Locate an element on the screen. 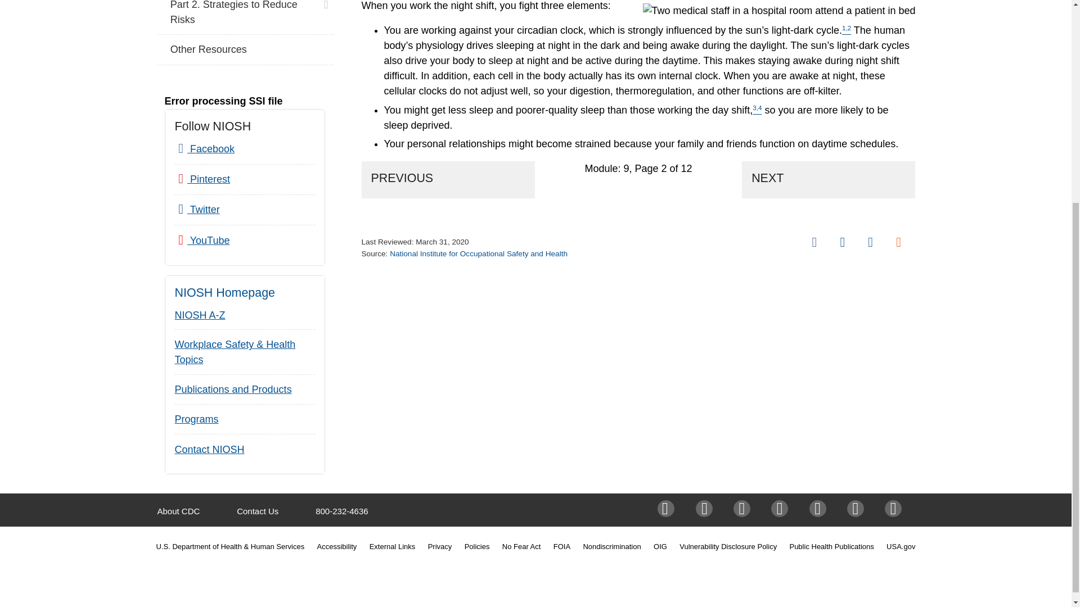 Image resolution: width=1080 pixels, height=607 pixels. --no title-- is located at coordinates (779, 11).